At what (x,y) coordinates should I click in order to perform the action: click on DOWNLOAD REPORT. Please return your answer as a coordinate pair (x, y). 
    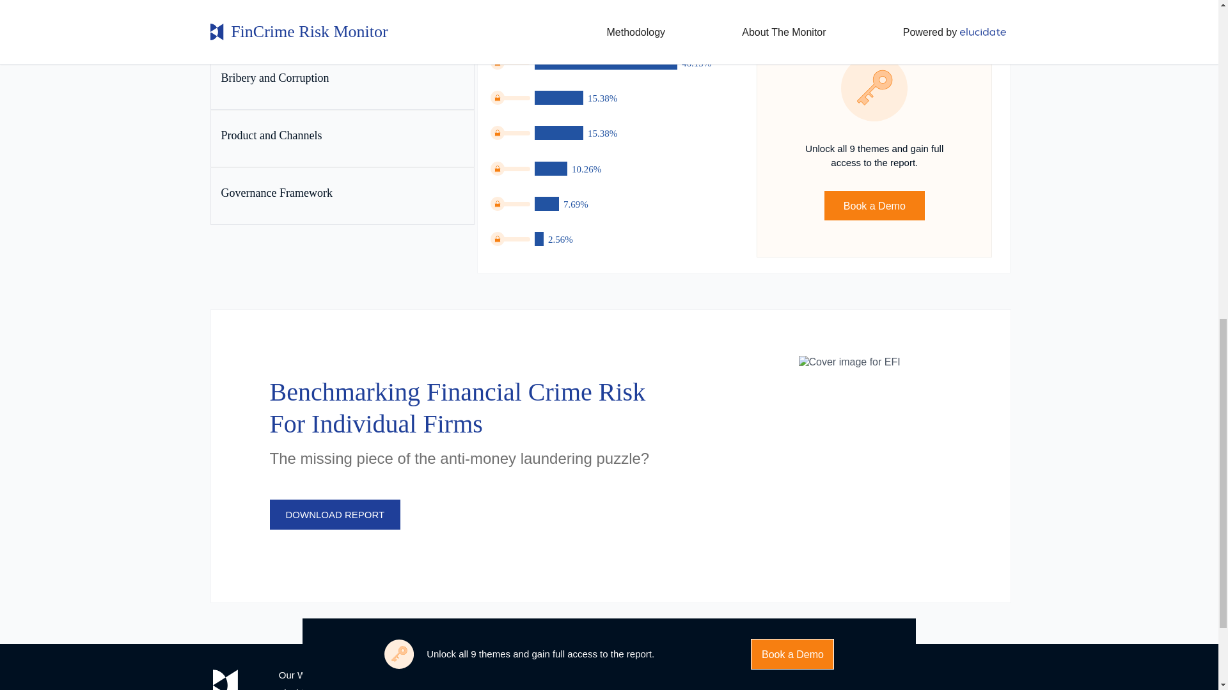
    Looking at the image, I should click on (335, 514).